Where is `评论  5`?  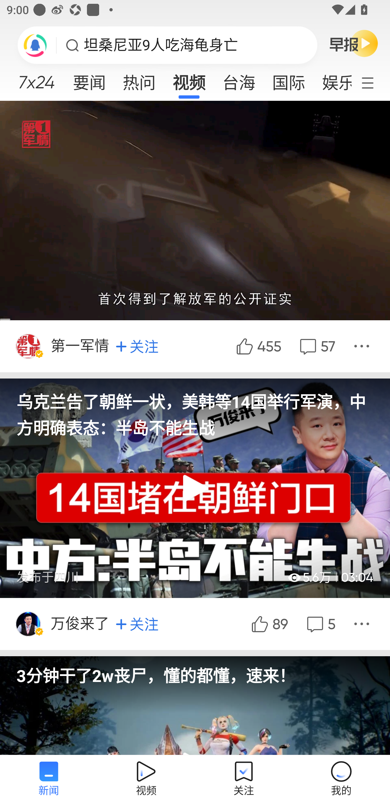
评论  5 is located at coordinates (320, 624).